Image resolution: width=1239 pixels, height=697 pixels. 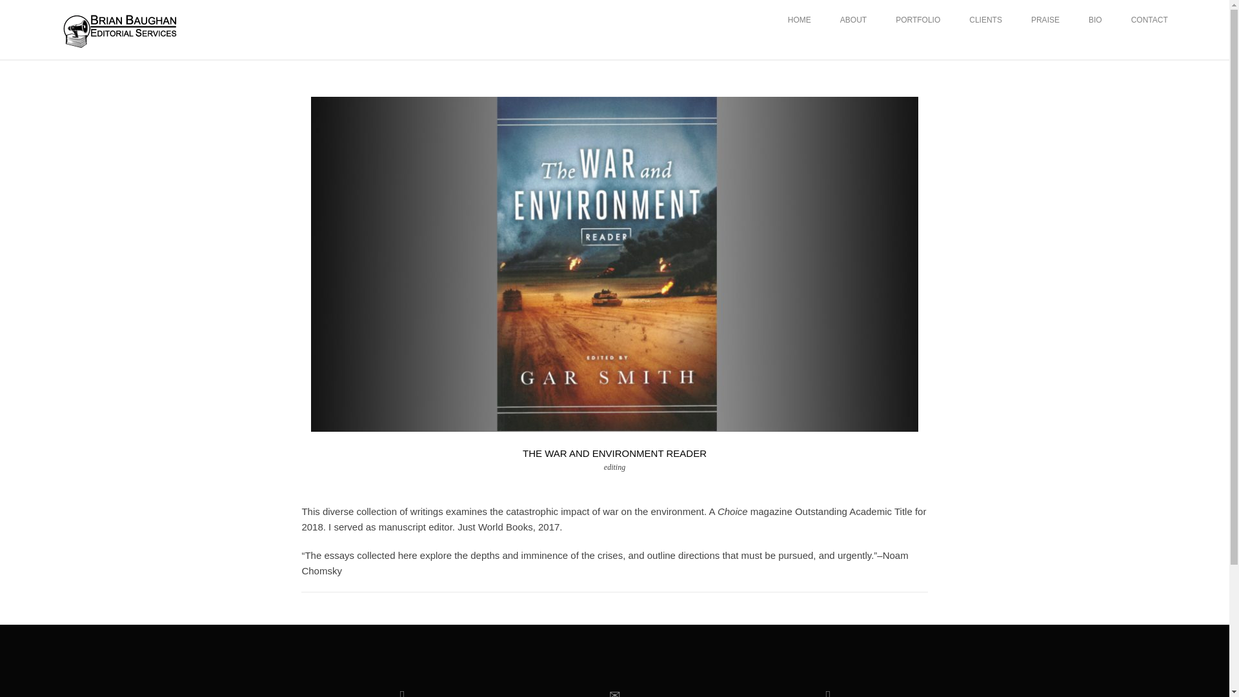 What do you see at coordinates (119, 28) in the screenshot?
I see `Brian Baughan` at bounding box center [119, 28].